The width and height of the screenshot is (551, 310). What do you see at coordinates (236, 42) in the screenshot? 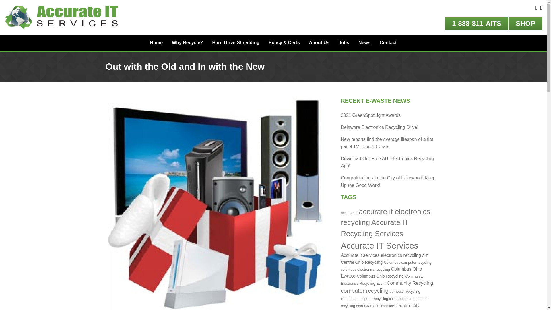
I see `Hard Drive Shredding` at bounding box center [236, 42].